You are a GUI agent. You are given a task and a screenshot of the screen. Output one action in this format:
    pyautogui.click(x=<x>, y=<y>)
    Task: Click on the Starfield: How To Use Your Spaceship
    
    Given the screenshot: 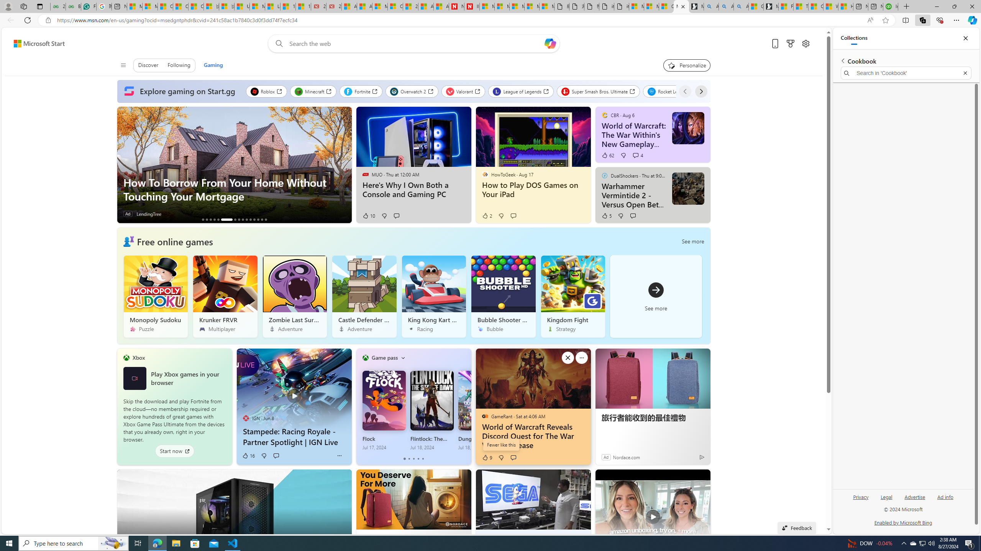 What is the action you would take?
    pyautogui.click(x=254, y=220)
    